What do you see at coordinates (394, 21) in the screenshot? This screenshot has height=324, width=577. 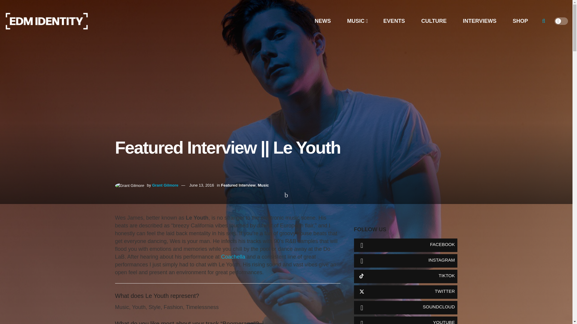 I see `EVENTS` at bounding box center [394, 21].